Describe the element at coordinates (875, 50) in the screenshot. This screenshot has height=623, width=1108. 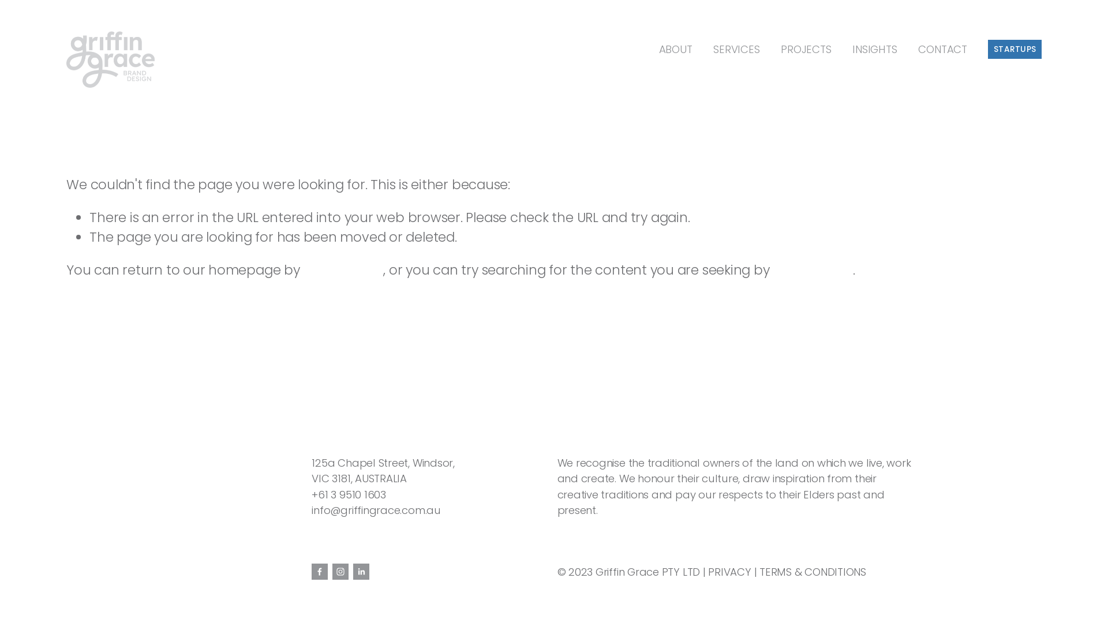
I see `INSIGHTS` at that location.